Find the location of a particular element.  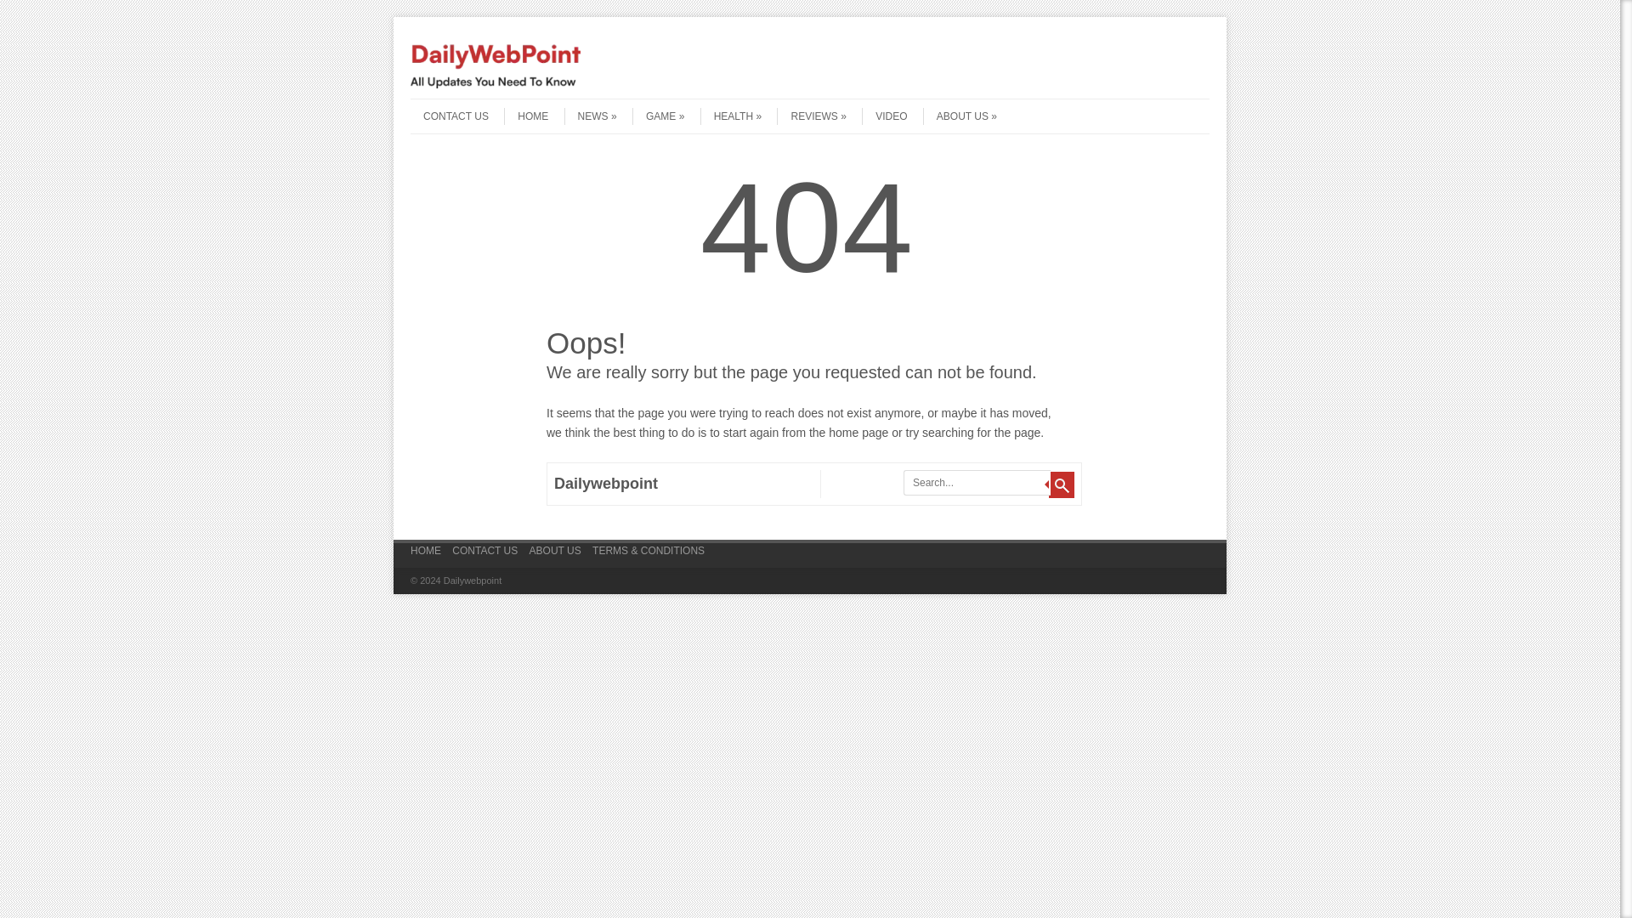

Search is located at coordinates (1061, 484).